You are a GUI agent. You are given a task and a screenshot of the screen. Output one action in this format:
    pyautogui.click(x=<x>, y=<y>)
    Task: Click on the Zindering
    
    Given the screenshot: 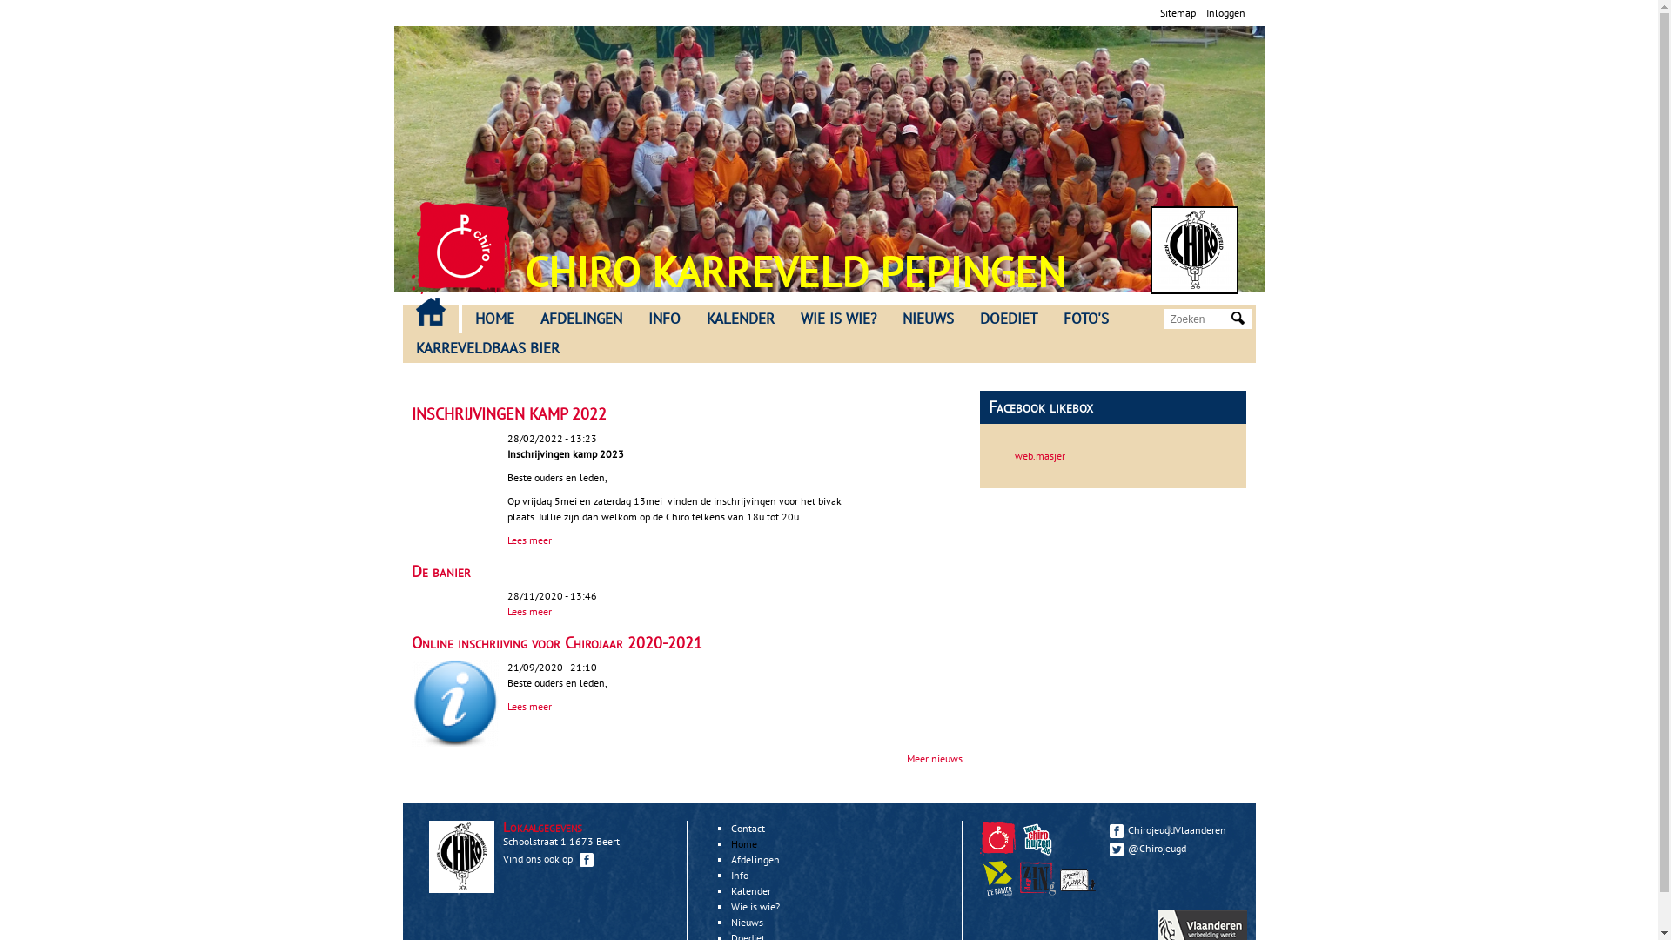 What is the action you would take?
    pyautogui.click(x=1037, y=879)
    